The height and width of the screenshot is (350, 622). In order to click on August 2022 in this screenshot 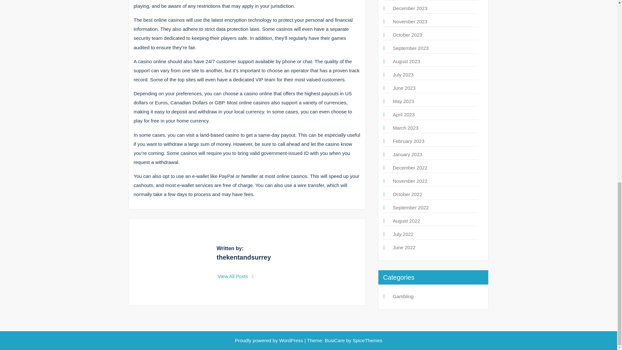, I will do `click(406, 221)`.